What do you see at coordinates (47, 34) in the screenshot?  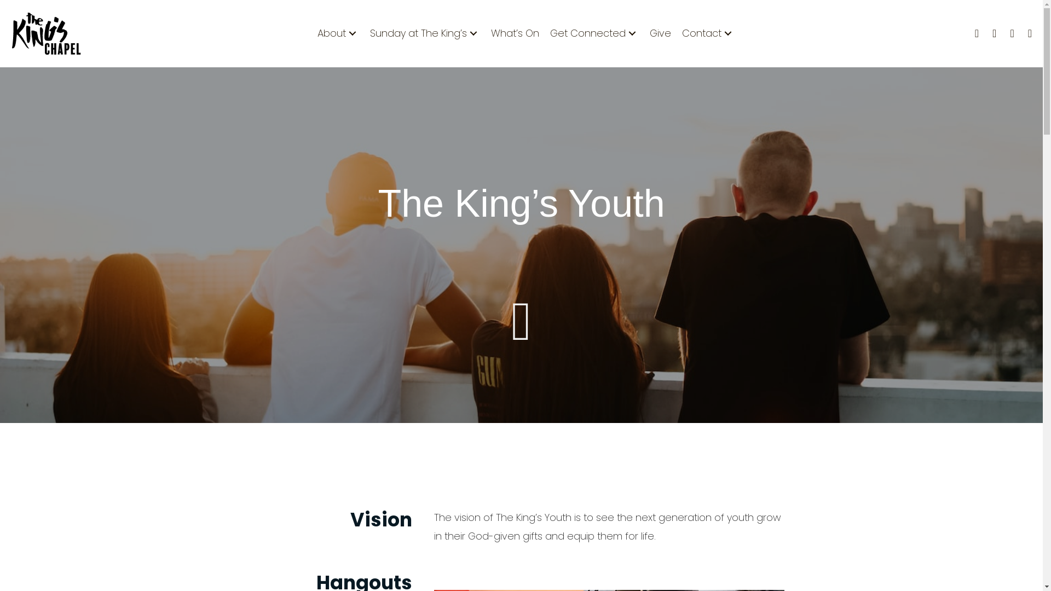 I see `TKC-Logo-Black` at bounding box center [47, 34].